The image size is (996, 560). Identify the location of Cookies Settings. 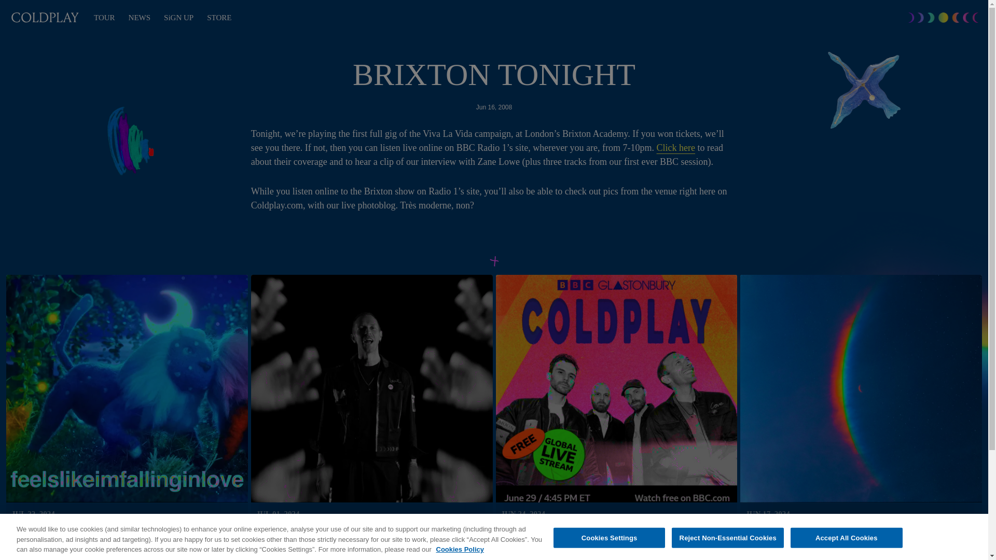
(609, 538).